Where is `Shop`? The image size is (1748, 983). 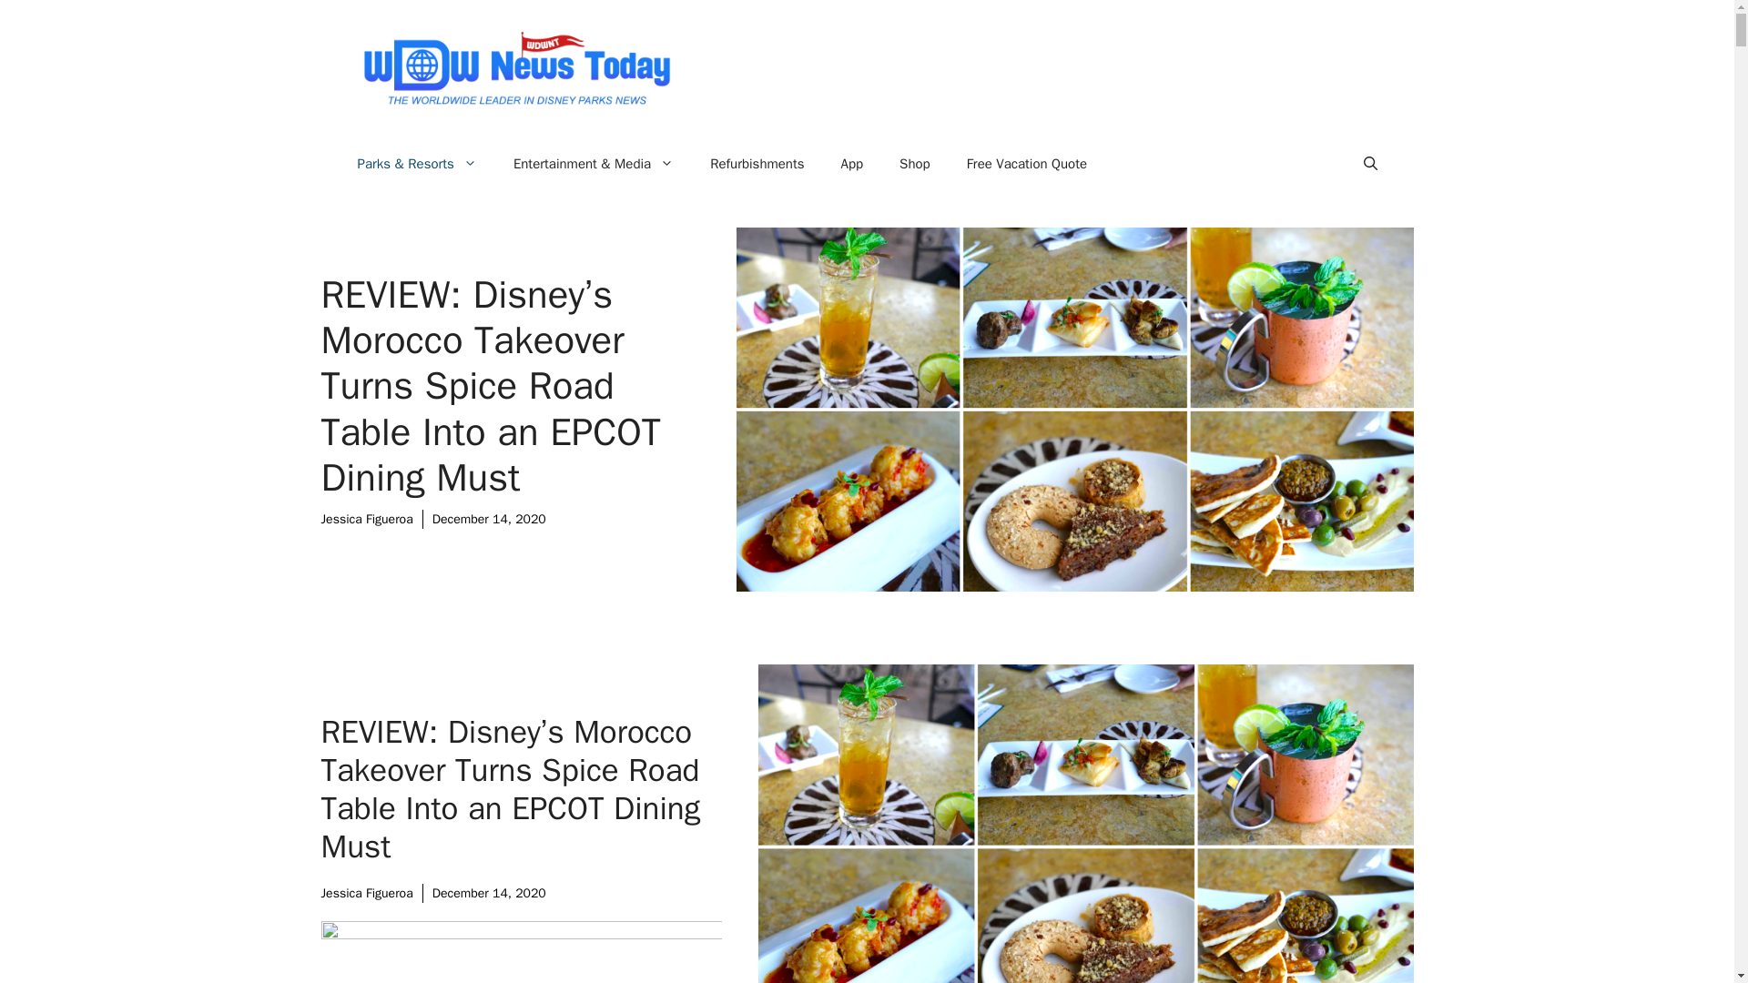
Shop is located at coordinates (914, 164).